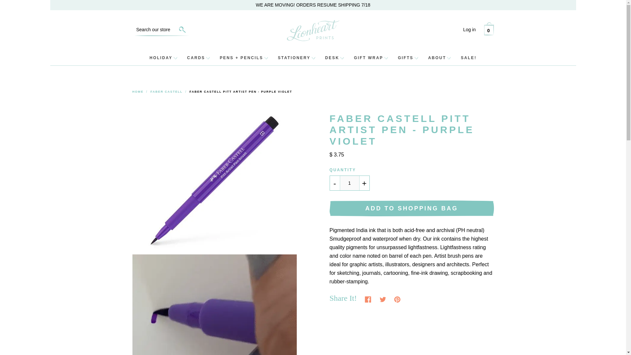  I want to click on HOLIDAY, so click(164, 58).